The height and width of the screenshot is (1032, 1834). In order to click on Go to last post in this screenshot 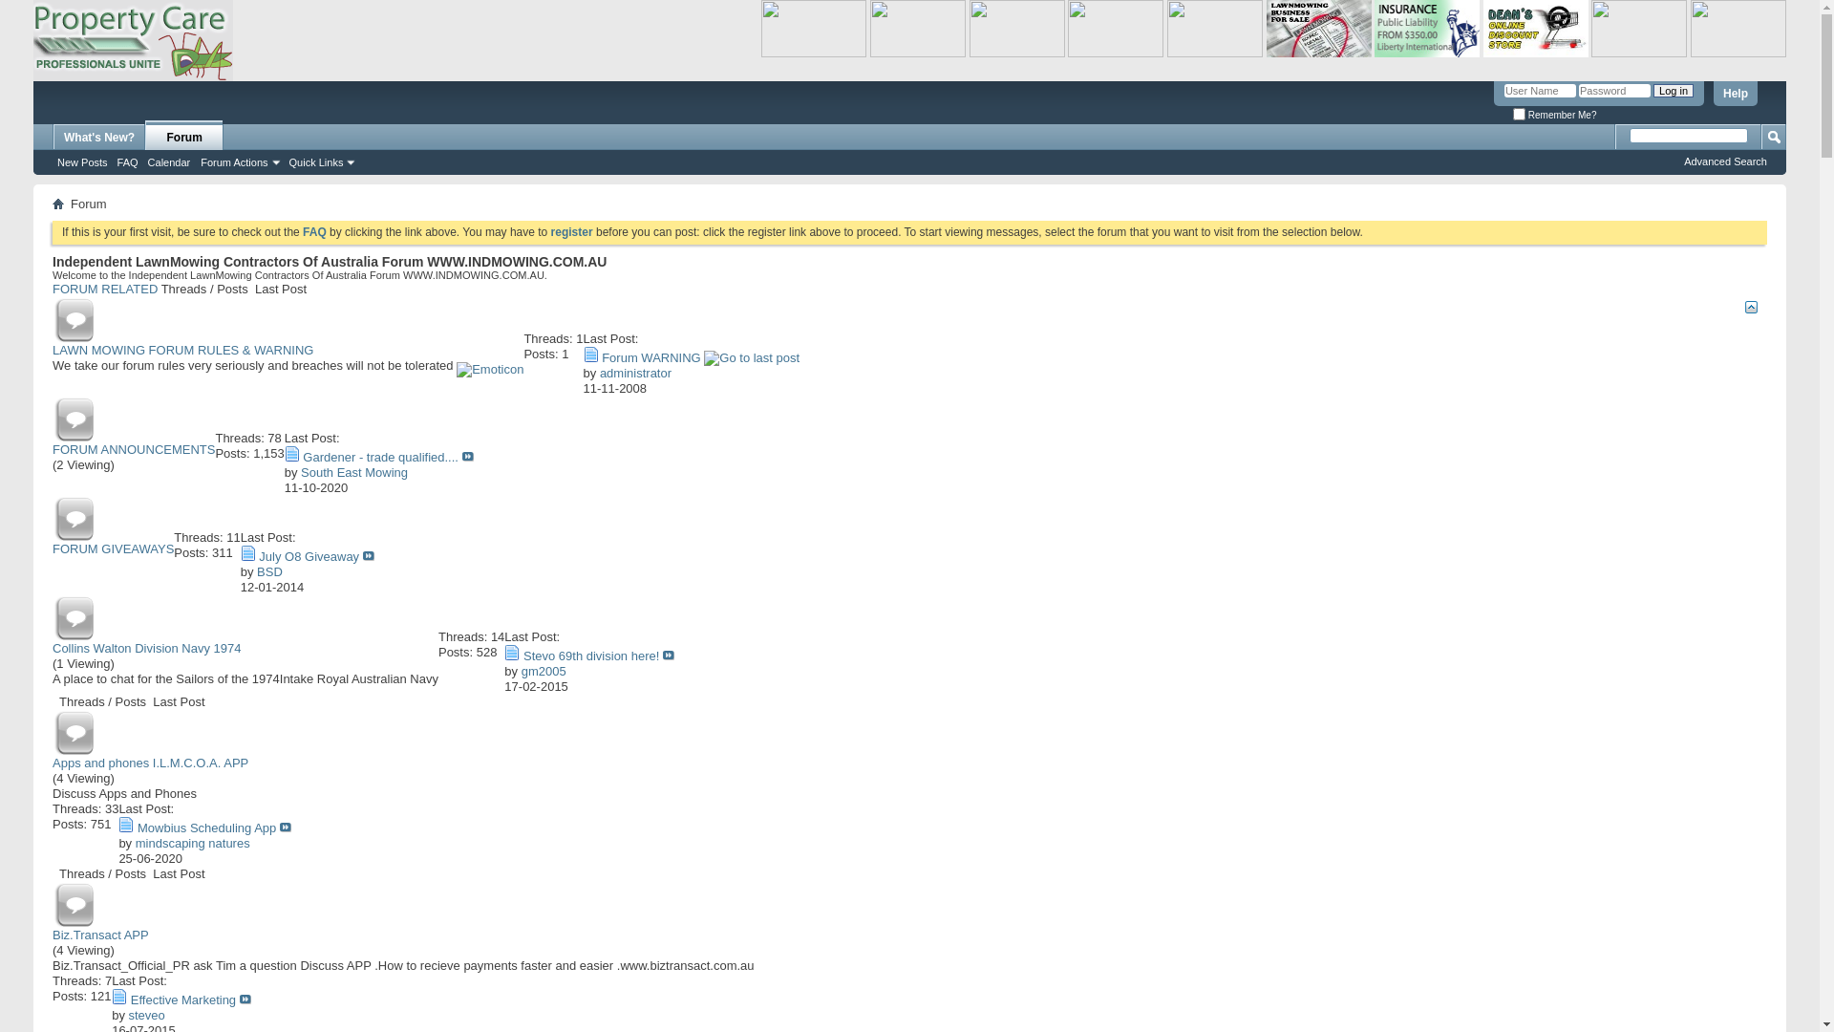, I will do `click(286, 828)`.